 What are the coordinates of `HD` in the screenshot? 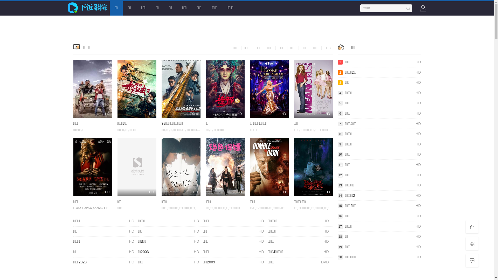 It's located at (93, 167).